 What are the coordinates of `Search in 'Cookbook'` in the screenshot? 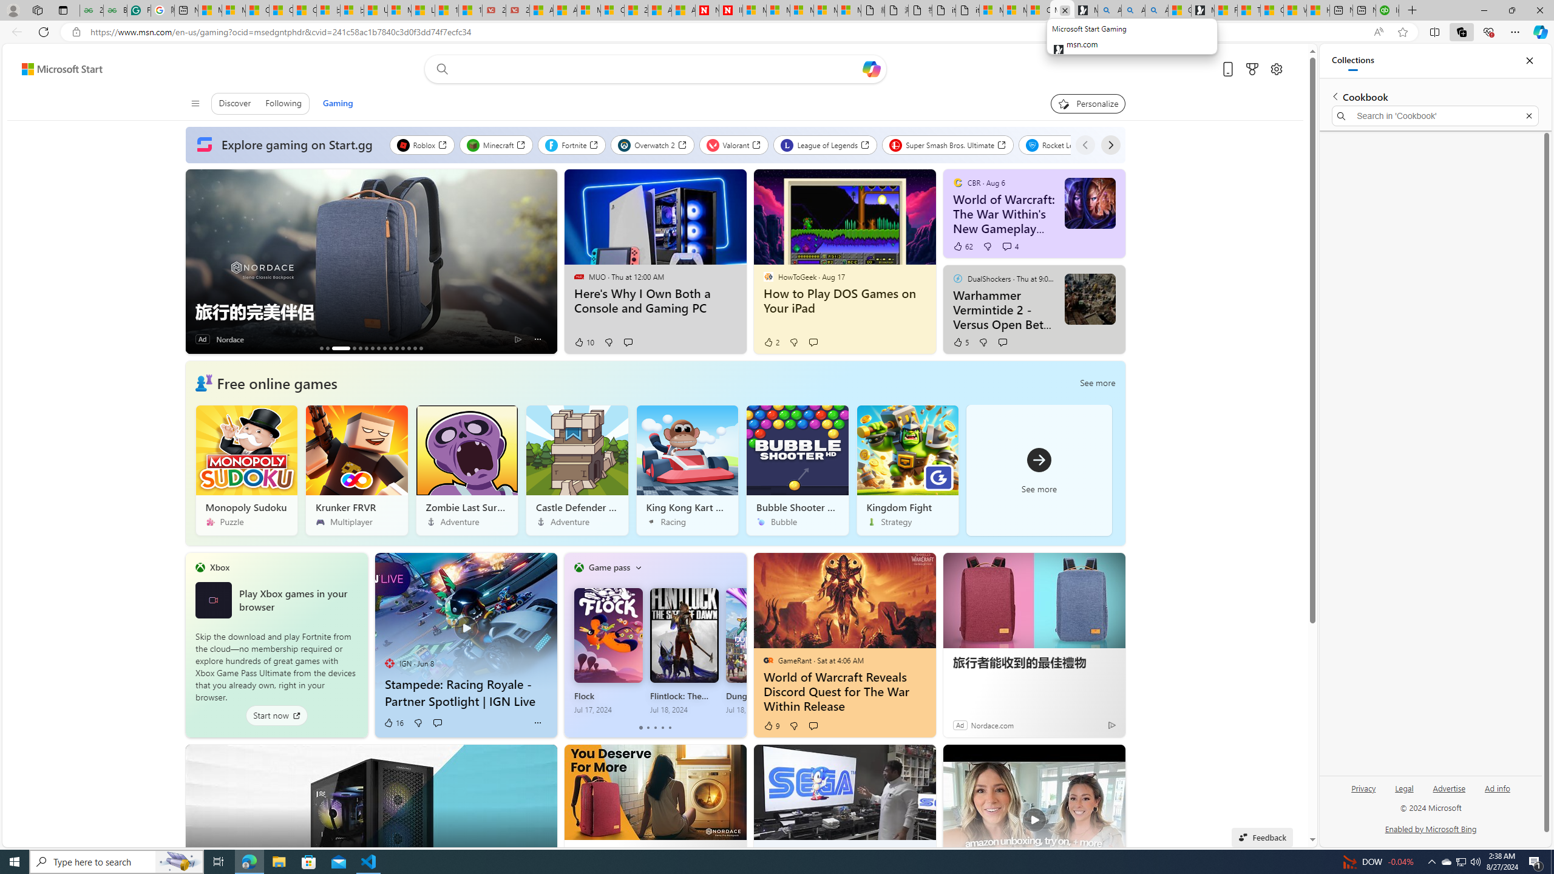 It's located at (1436, 116).